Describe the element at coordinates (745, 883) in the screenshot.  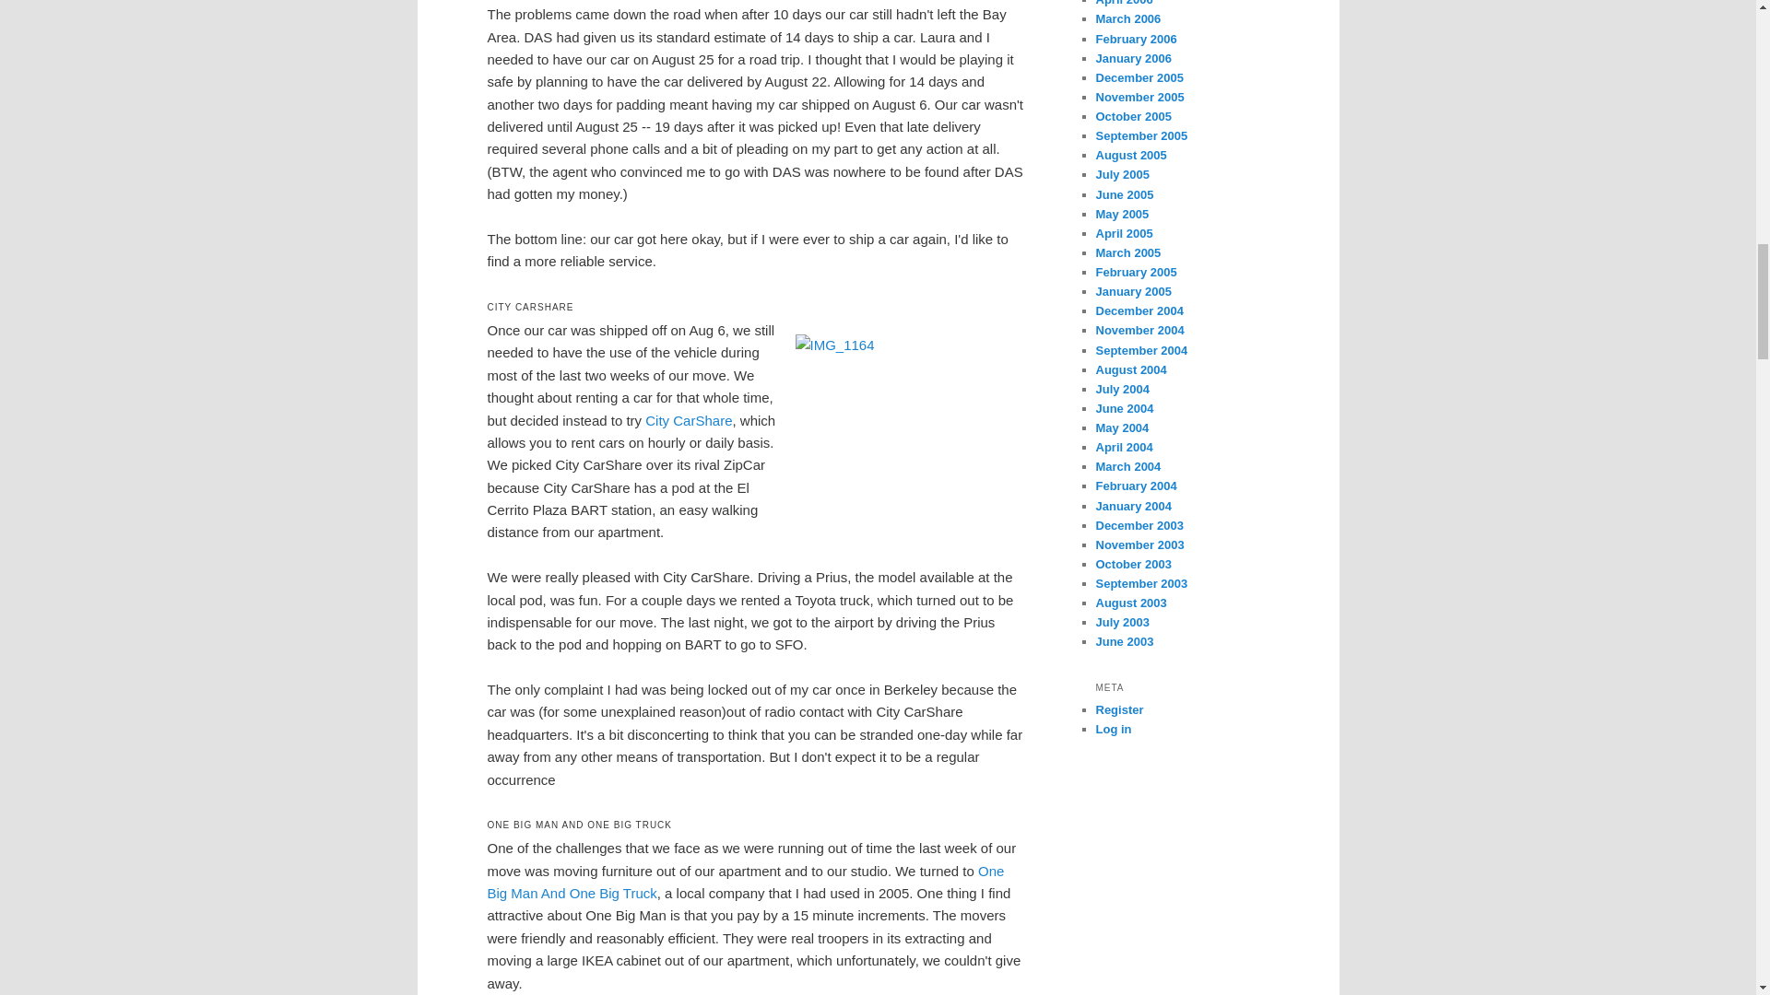
I see `One Big Man And One Big Truck` at that location.